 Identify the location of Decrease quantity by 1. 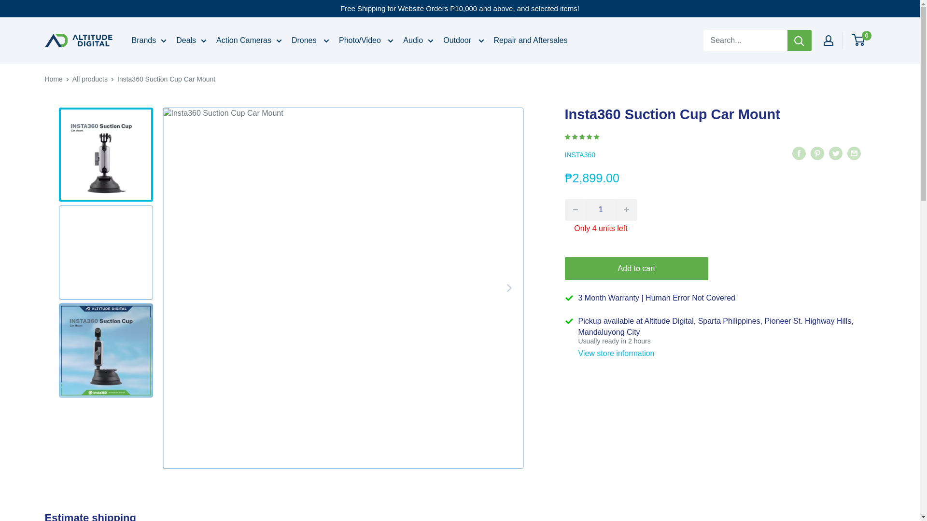
(575, 209).